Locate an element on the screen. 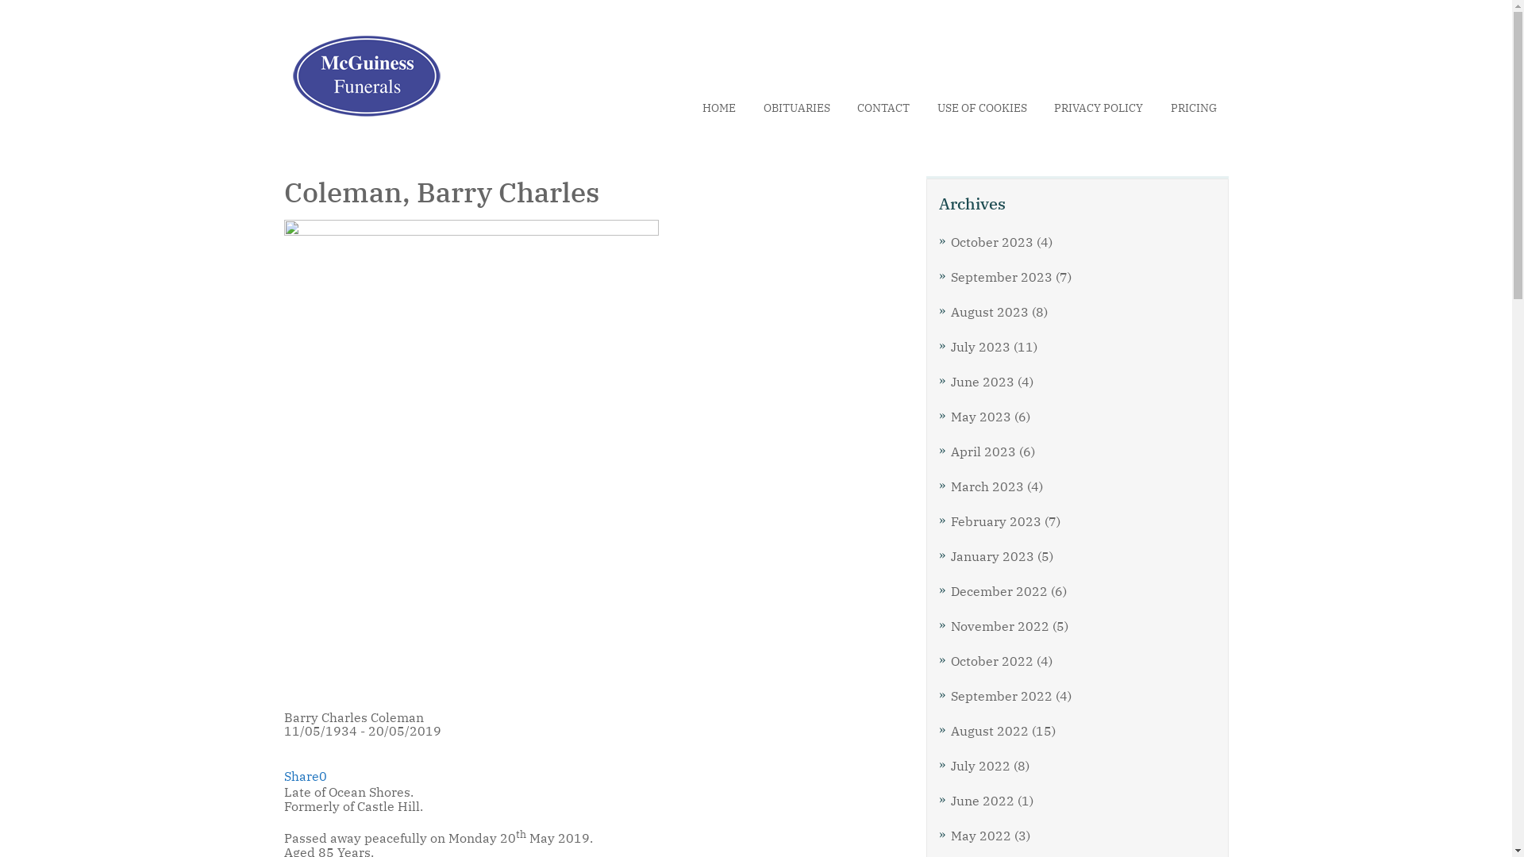  May 2022 is located at coordinates (981, 835).